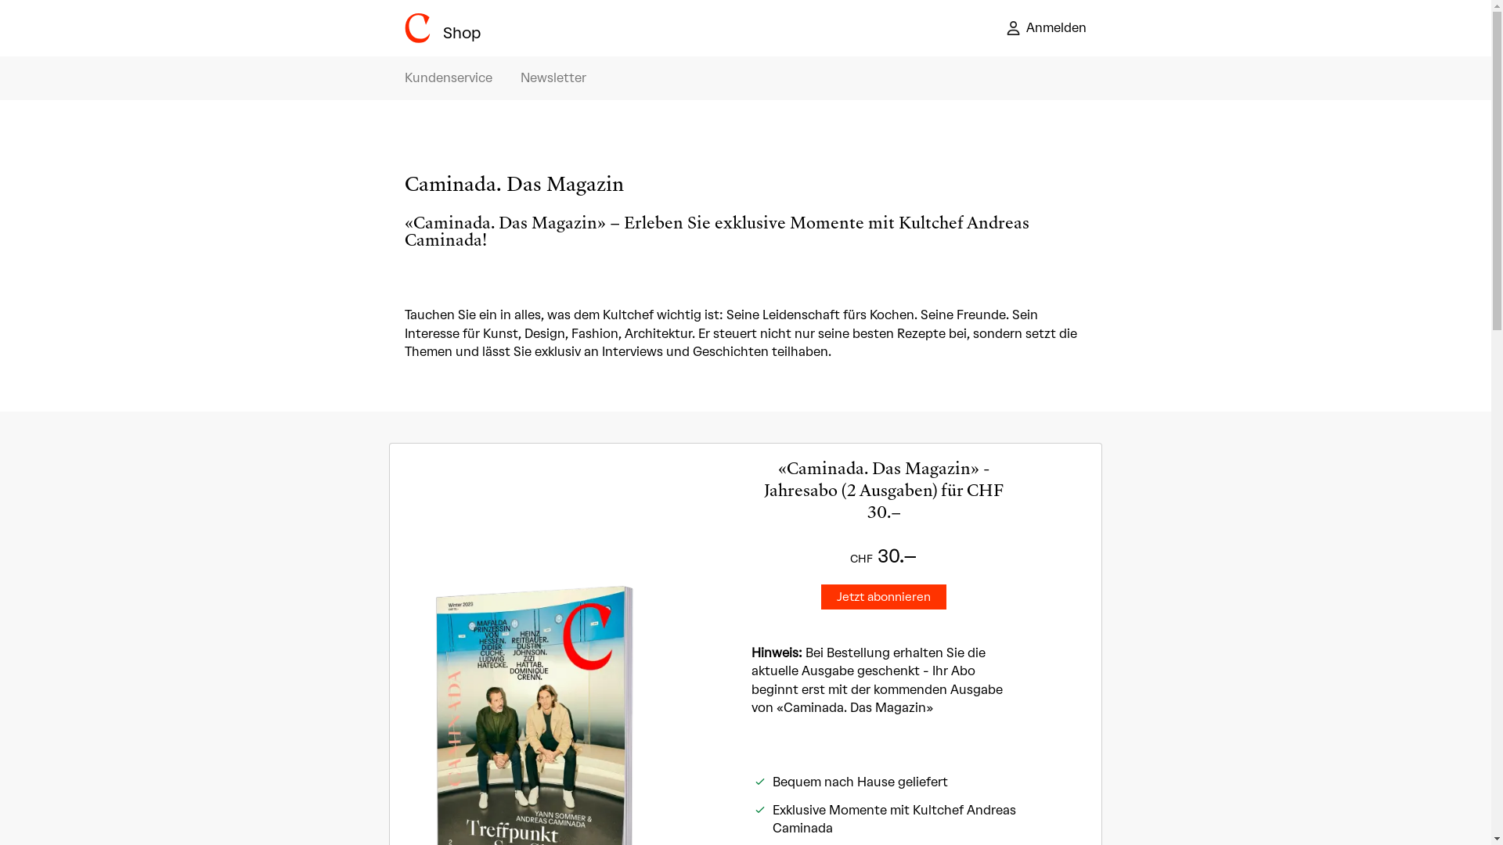 Image resolution: width=1503 pixels, height=845 pixels. Describe the element at coordinates (1047, 28) in the screenshot. I see `Anmelden` at that location.